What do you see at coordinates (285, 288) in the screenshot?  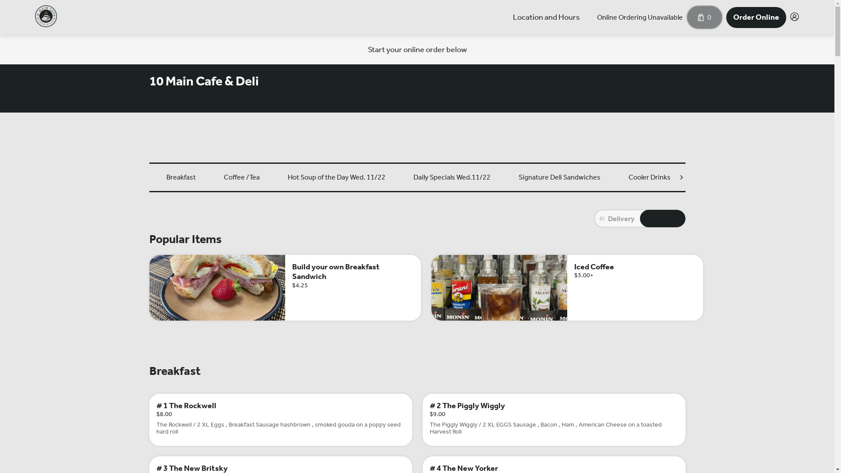 I see `Build your own Breakfast Sandwich
$4.25` at bounding box center [285, 288].